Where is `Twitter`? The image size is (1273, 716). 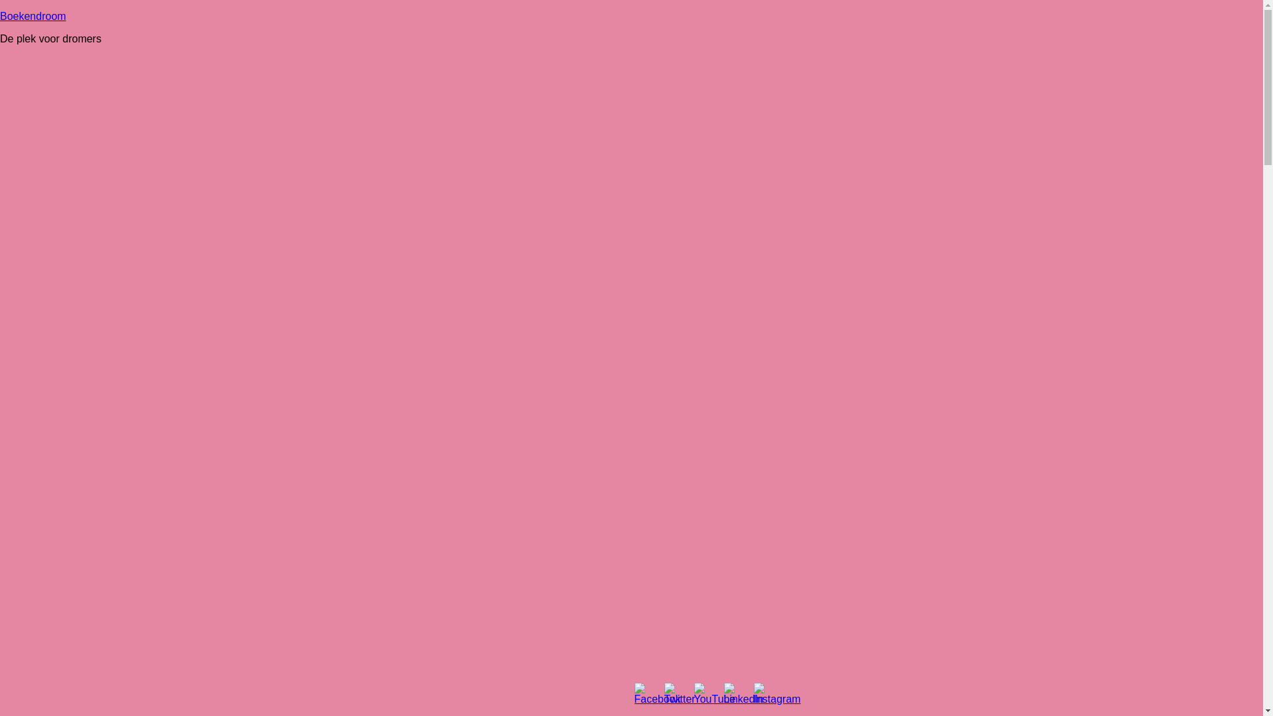 Twitter is located at coordinates (680, 694).